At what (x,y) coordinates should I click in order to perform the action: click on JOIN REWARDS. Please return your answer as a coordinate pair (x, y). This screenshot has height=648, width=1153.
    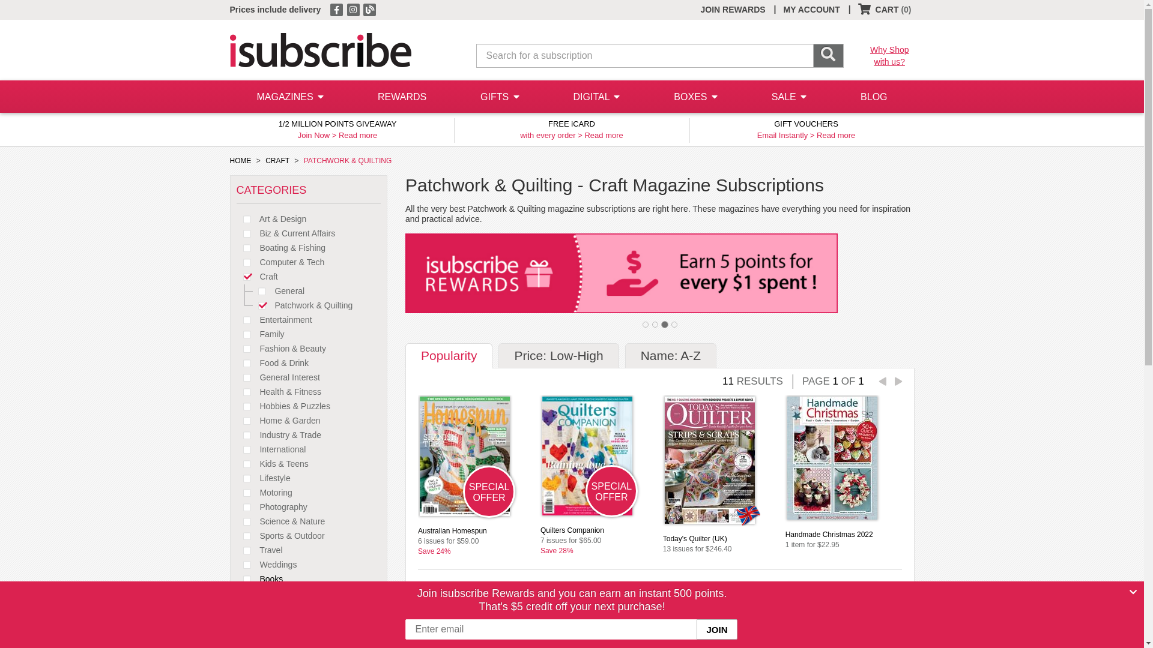
    Looking at the image, I should click on (733, 10).